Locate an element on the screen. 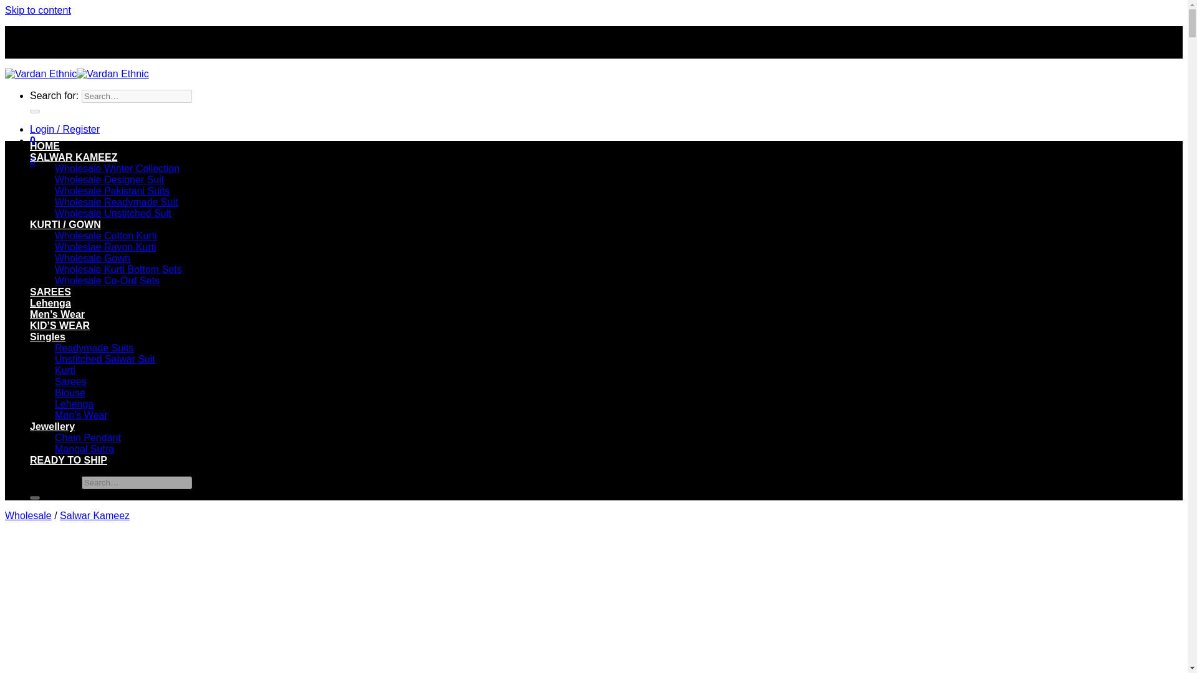  Chain Pendant is located at coordinates (87, 437).